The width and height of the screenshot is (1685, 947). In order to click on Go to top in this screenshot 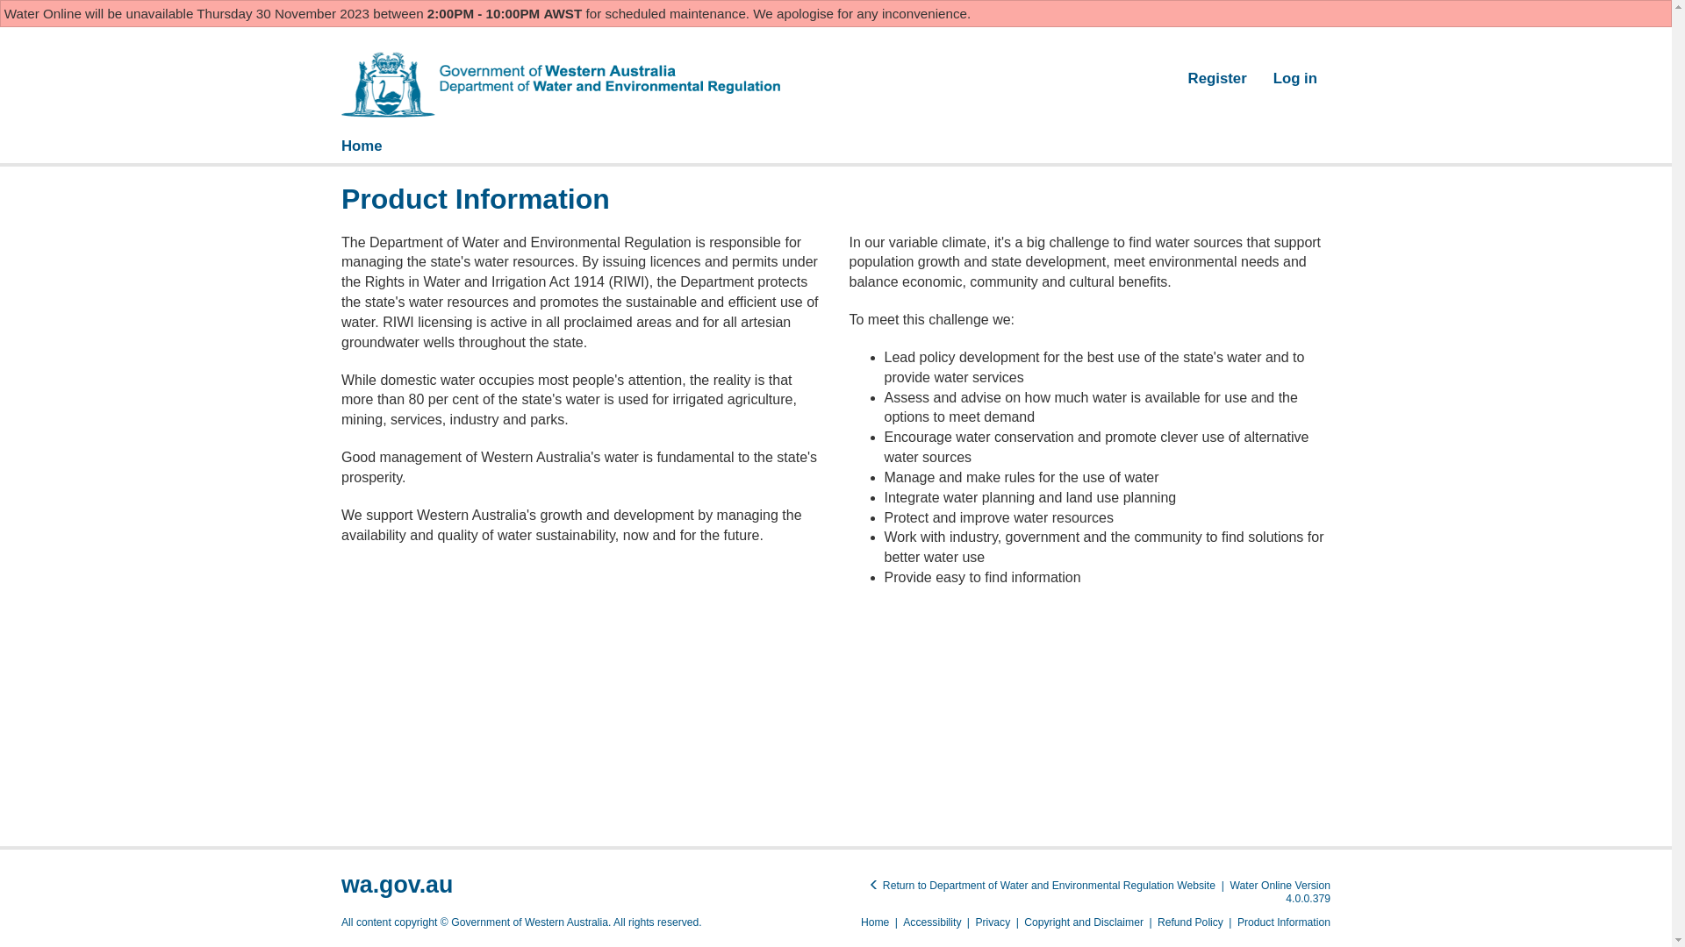, I will do `click(802, 49)`.